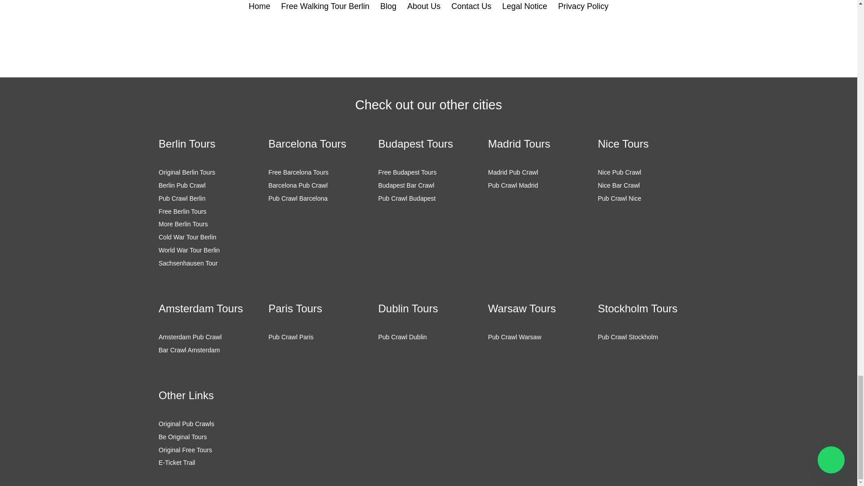 Image resolution: width=864 pixels, height=486 pixels. What do you see at coordinates (189, 250) in the screenshot?
I see `World War Tour Berlin` at bounding box center [189, 250].